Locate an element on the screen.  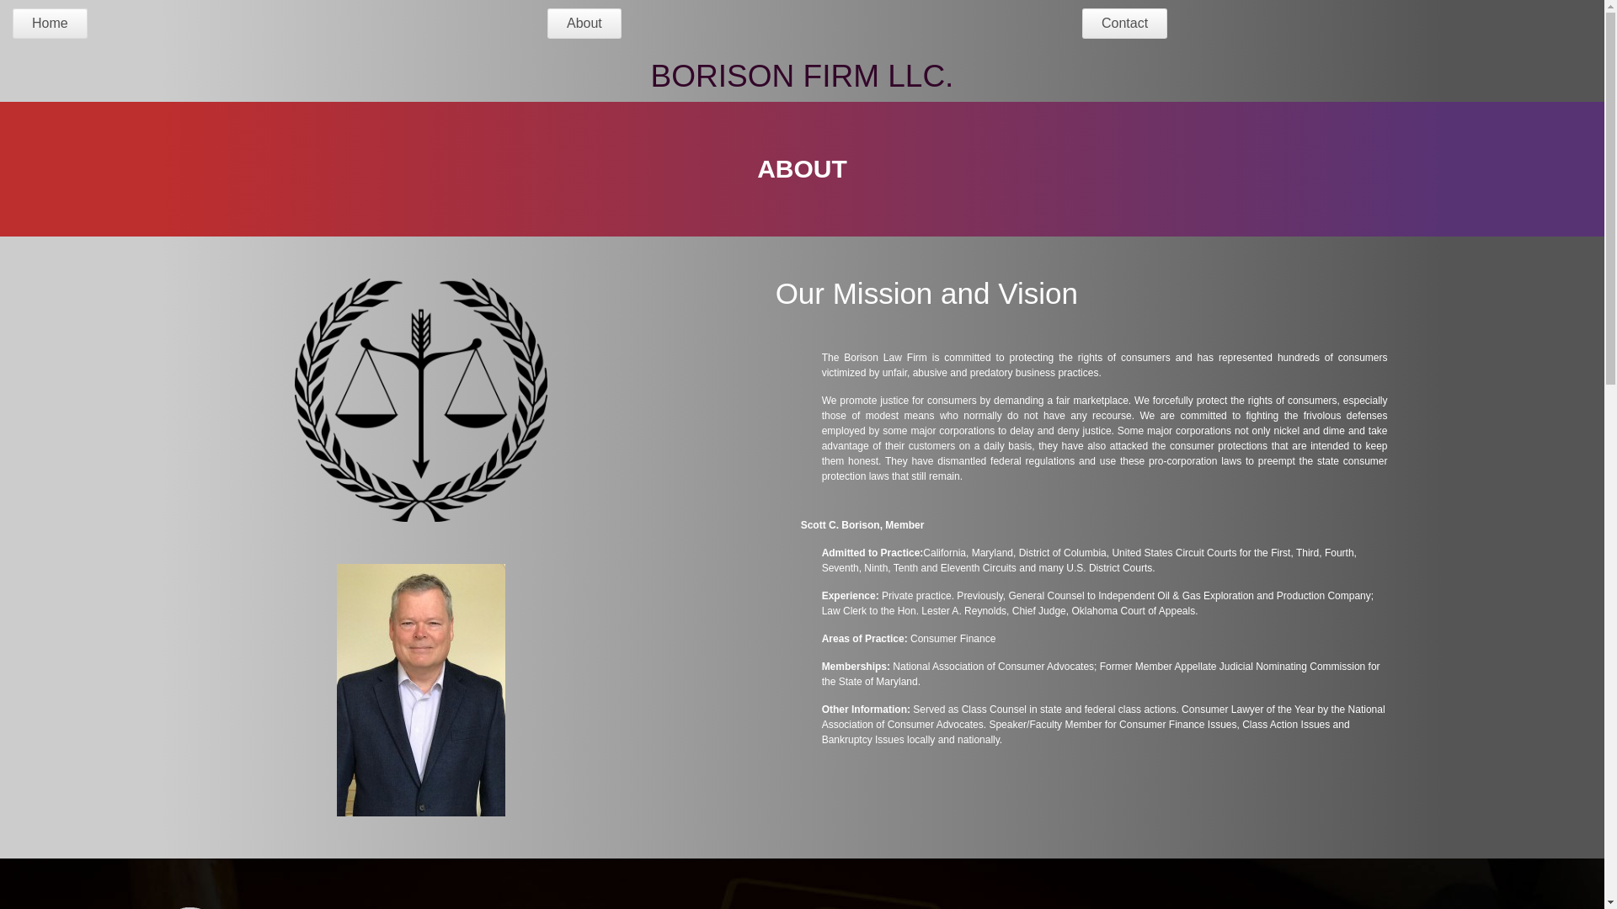
Contact is located at coordinates (1124, 24).